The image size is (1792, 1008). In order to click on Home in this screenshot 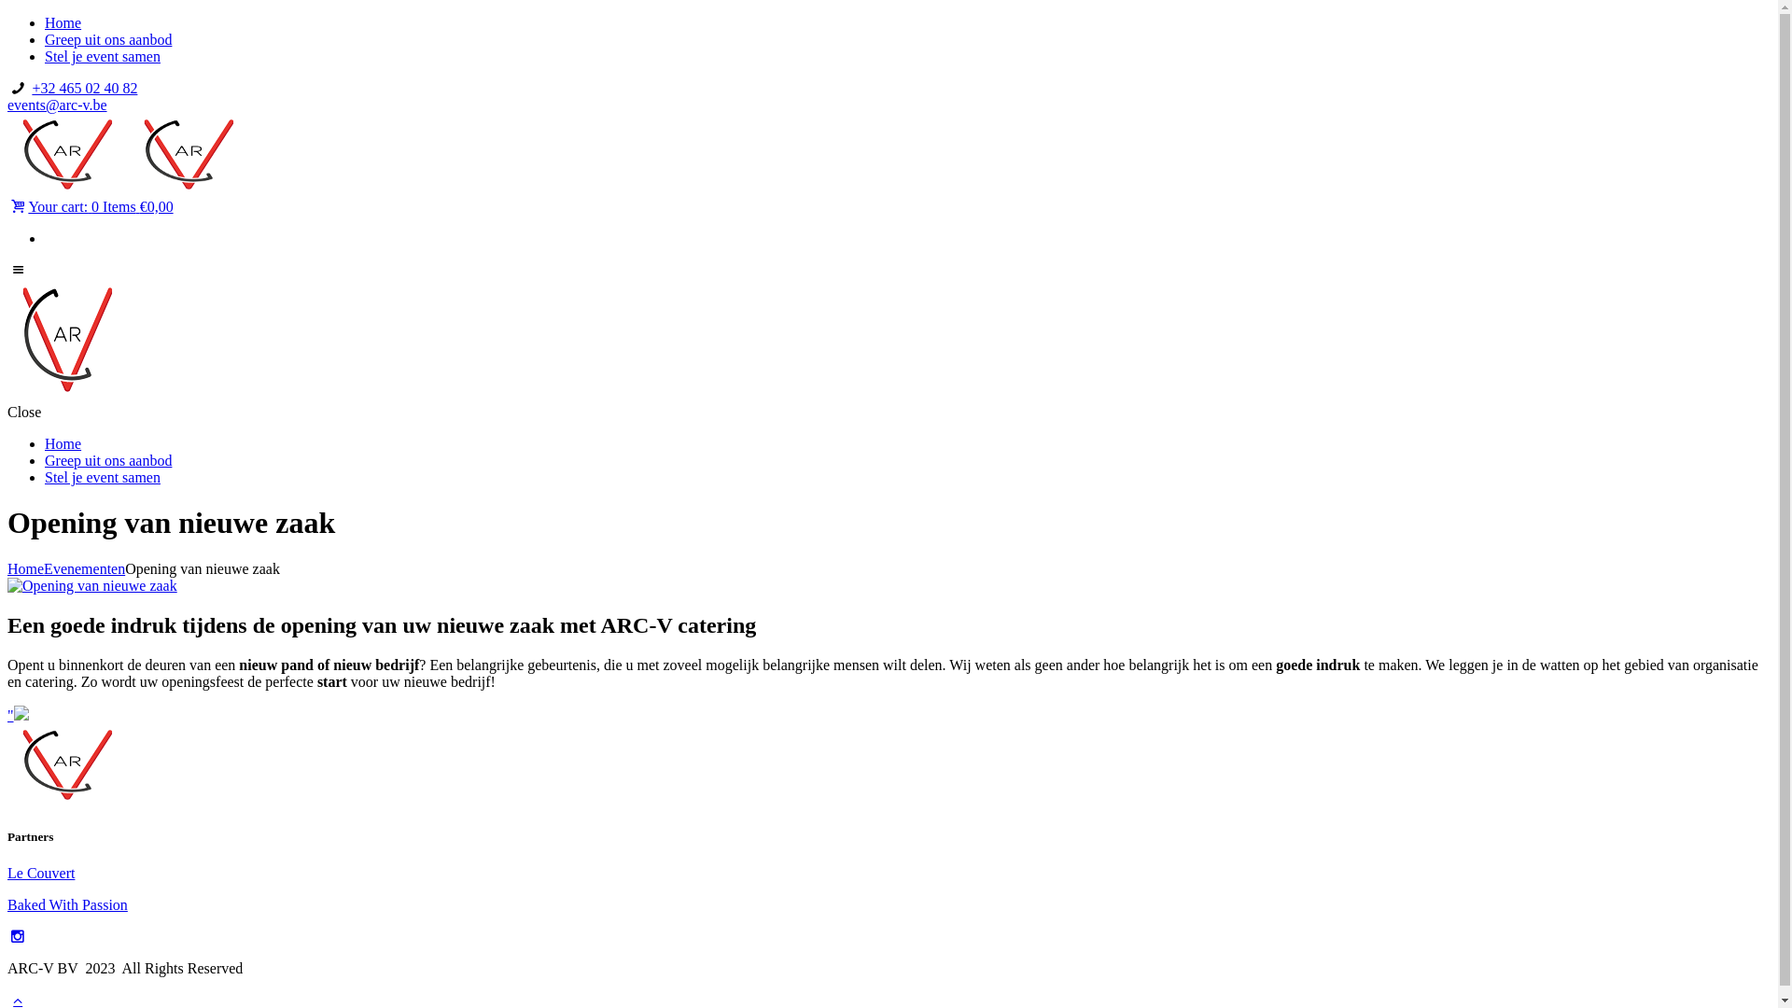, I will do `click(63, 444)`.